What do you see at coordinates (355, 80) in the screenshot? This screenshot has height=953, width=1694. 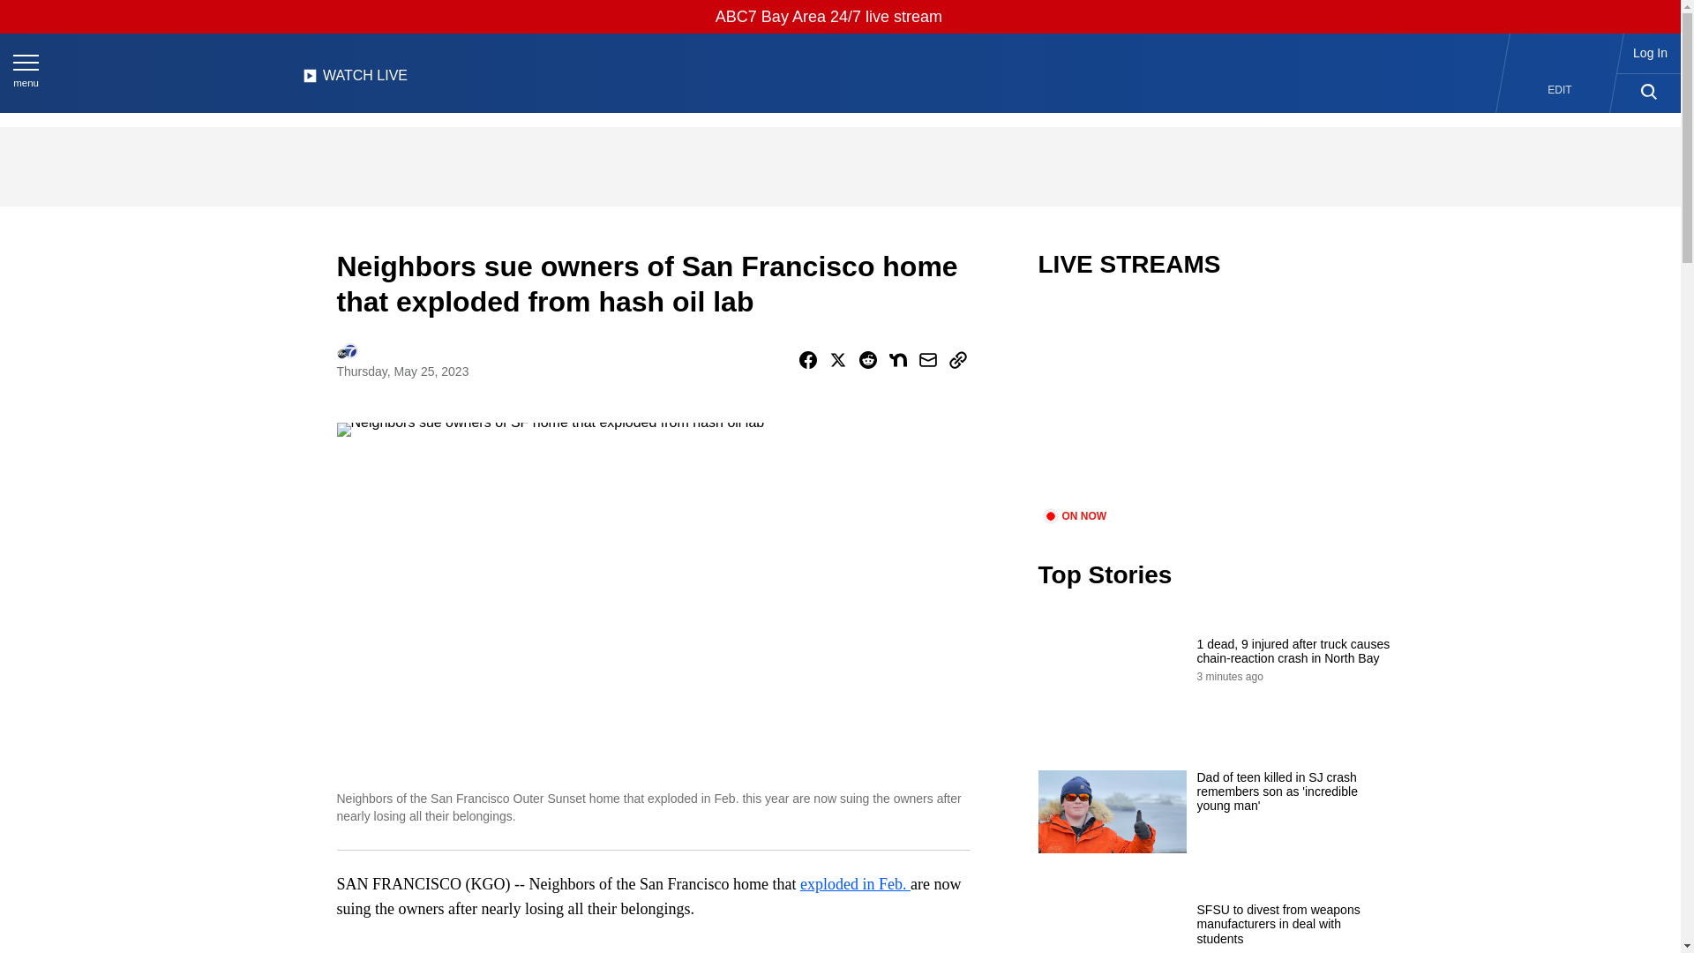 I see `WATCH LIVE` at bounding box center [355, 80].